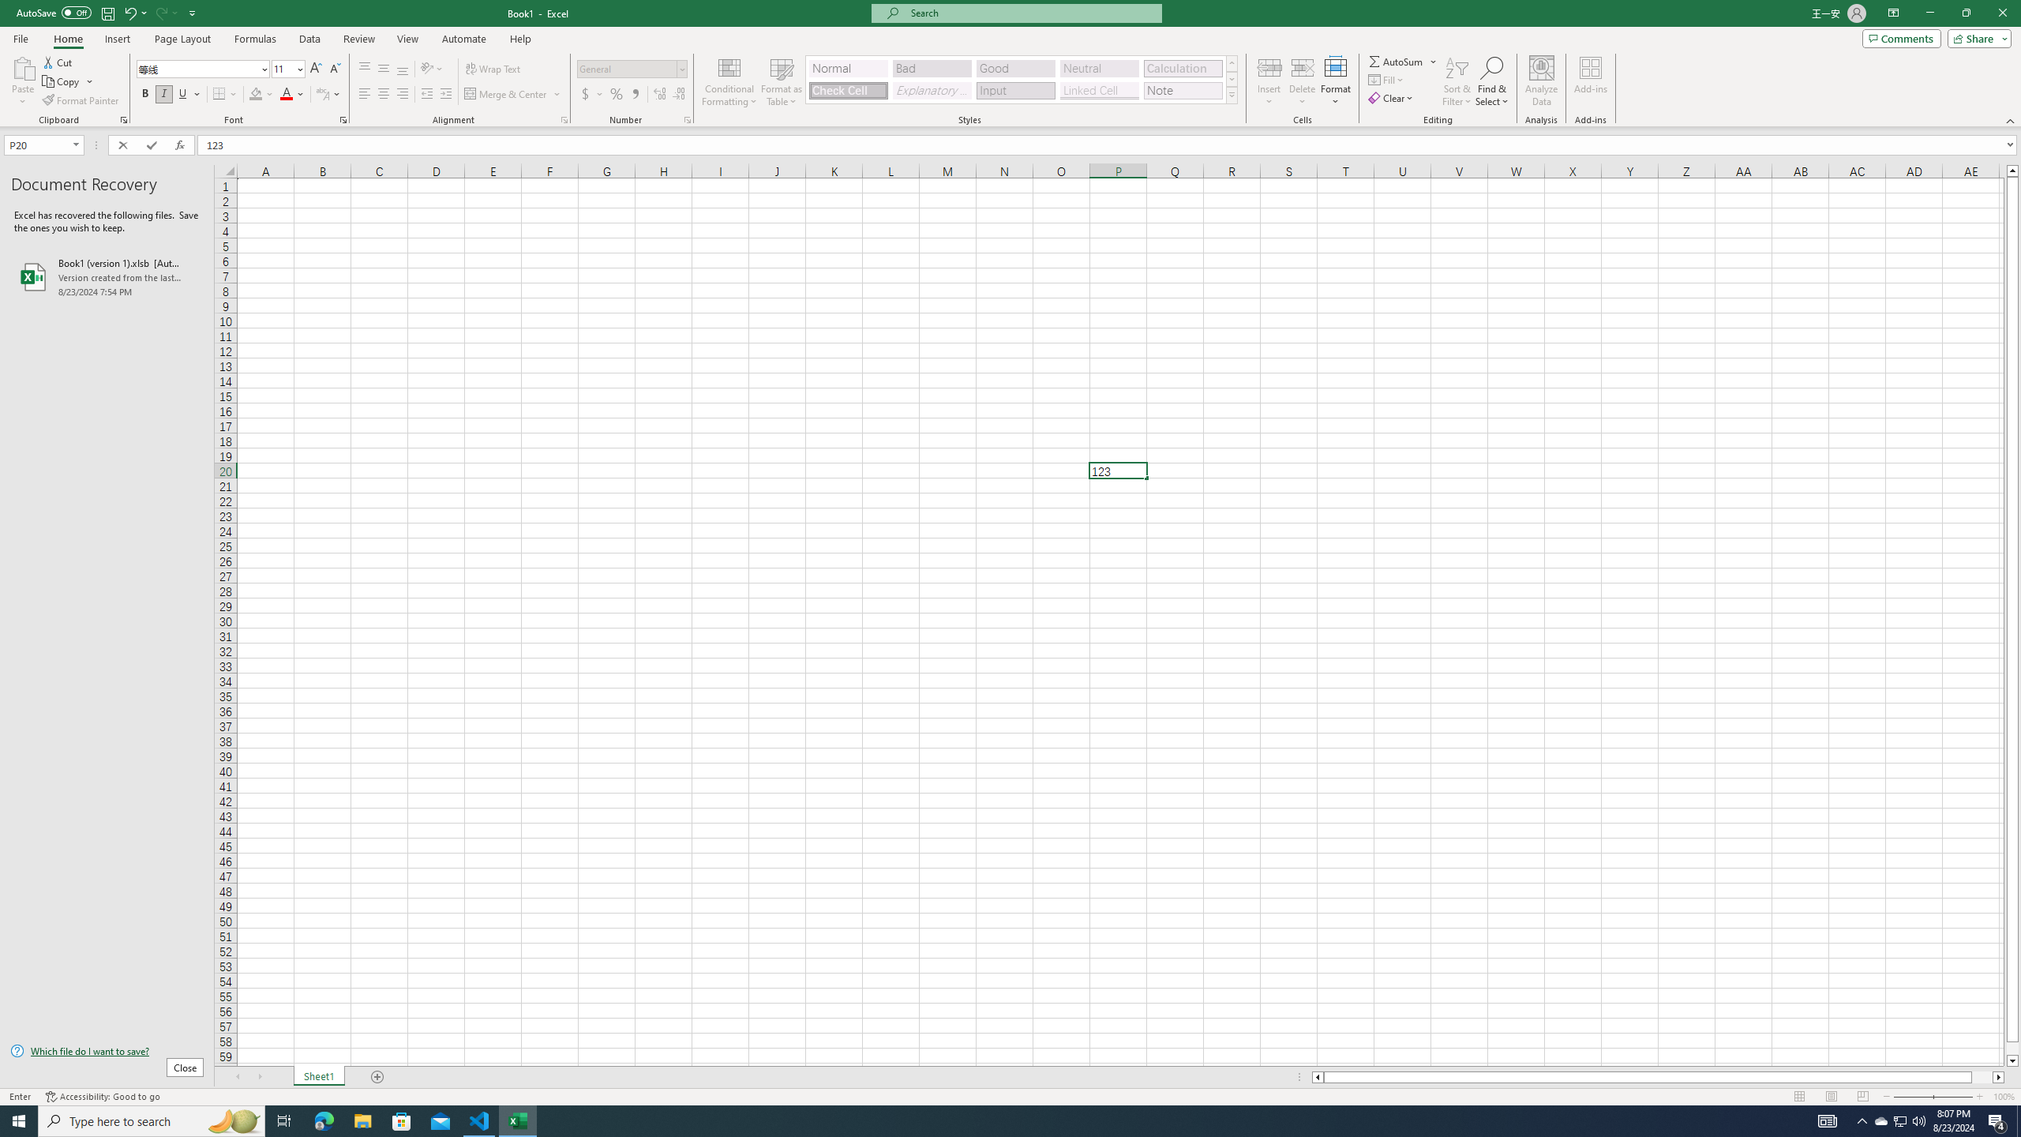 This screenshot has height=1137, width=2021. I want to click on AutoSave, so click(54, 13).